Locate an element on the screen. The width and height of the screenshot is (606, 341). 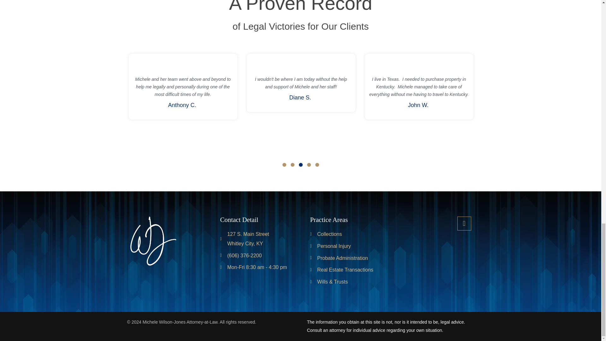
1 is located at coordinates (256, 239).